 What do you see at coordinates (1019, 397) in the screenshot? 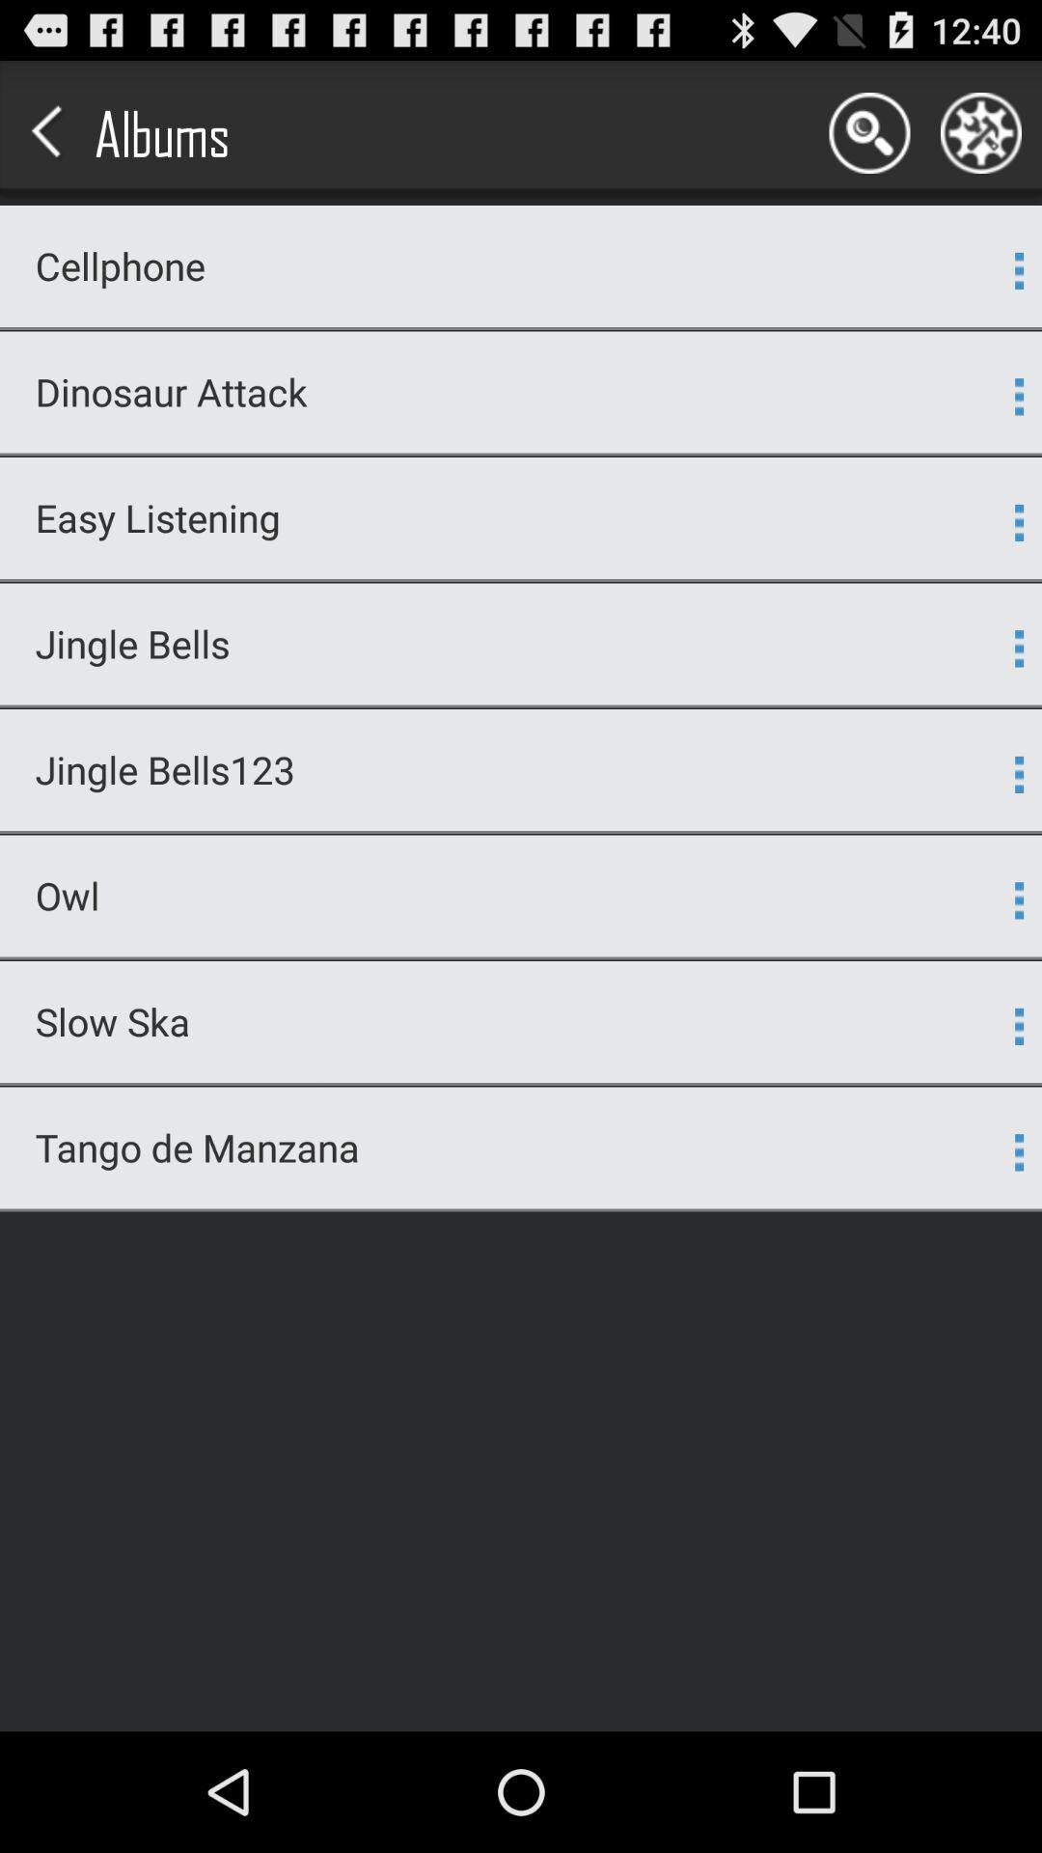
I see `tap app next to dinosaur attack app` at bounding box center [1019, 397].